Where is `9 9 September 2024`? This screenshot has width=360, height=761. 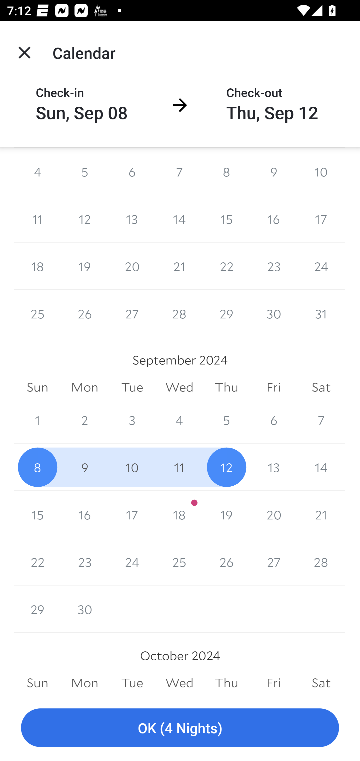 9 9 September 2024 is located at coordinates (84, 467).